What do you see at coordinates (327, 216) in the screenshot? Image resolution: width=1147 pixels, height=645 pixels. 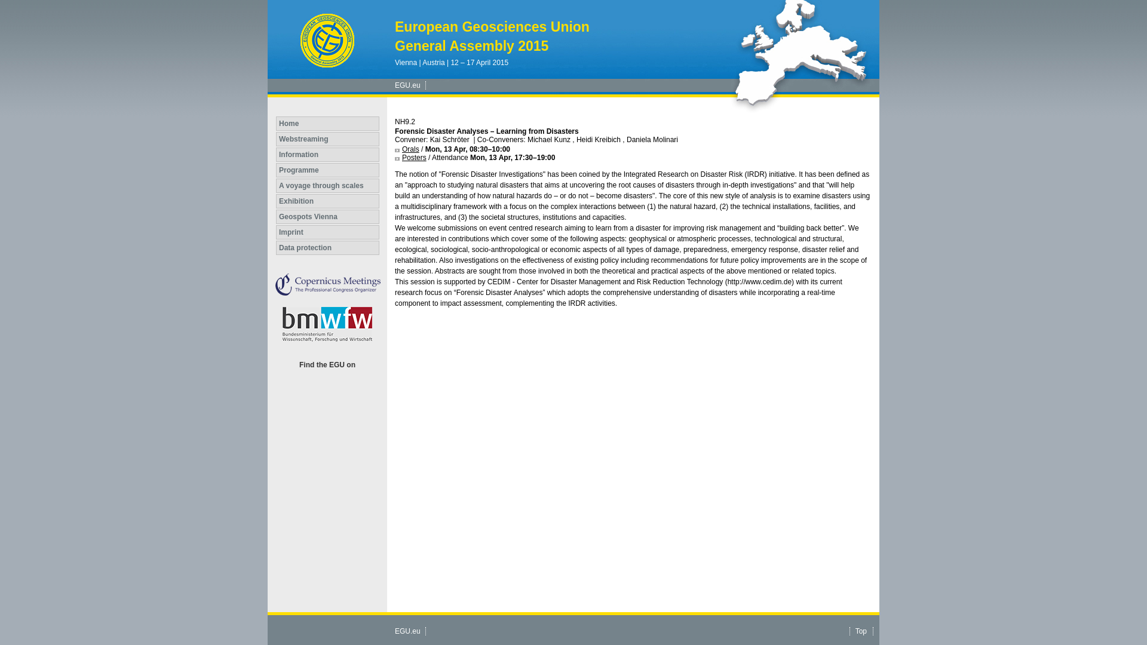 I see `Geospots Vienna` at bounding box center [327, 216].